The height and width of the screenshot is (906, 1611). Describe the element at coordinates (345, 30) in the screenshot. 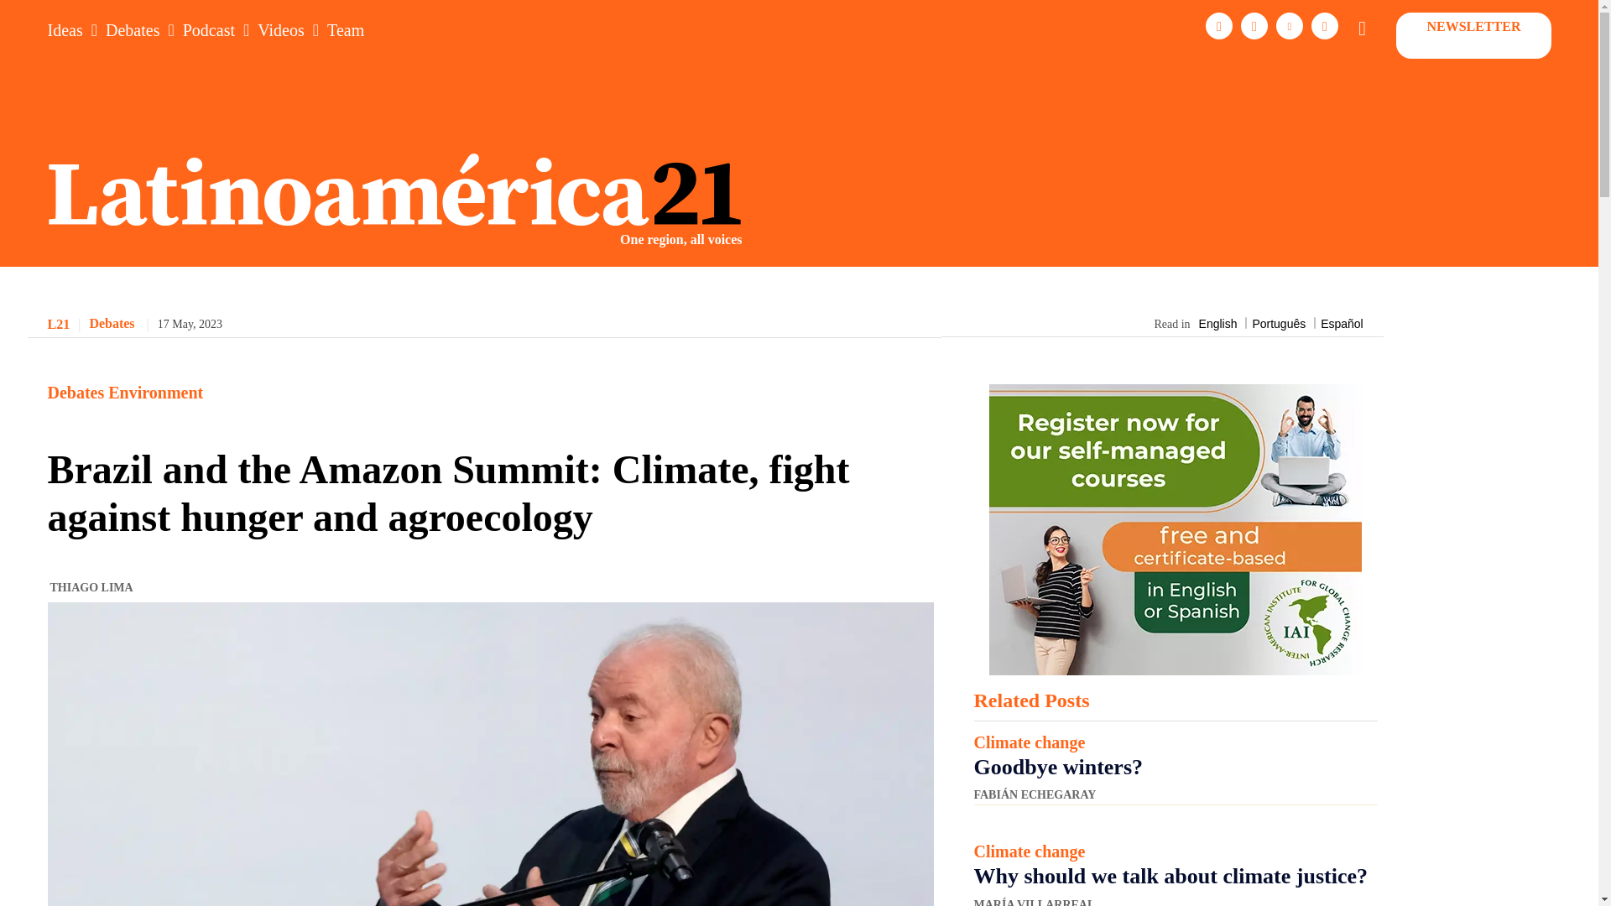

I see `Team` at that location.